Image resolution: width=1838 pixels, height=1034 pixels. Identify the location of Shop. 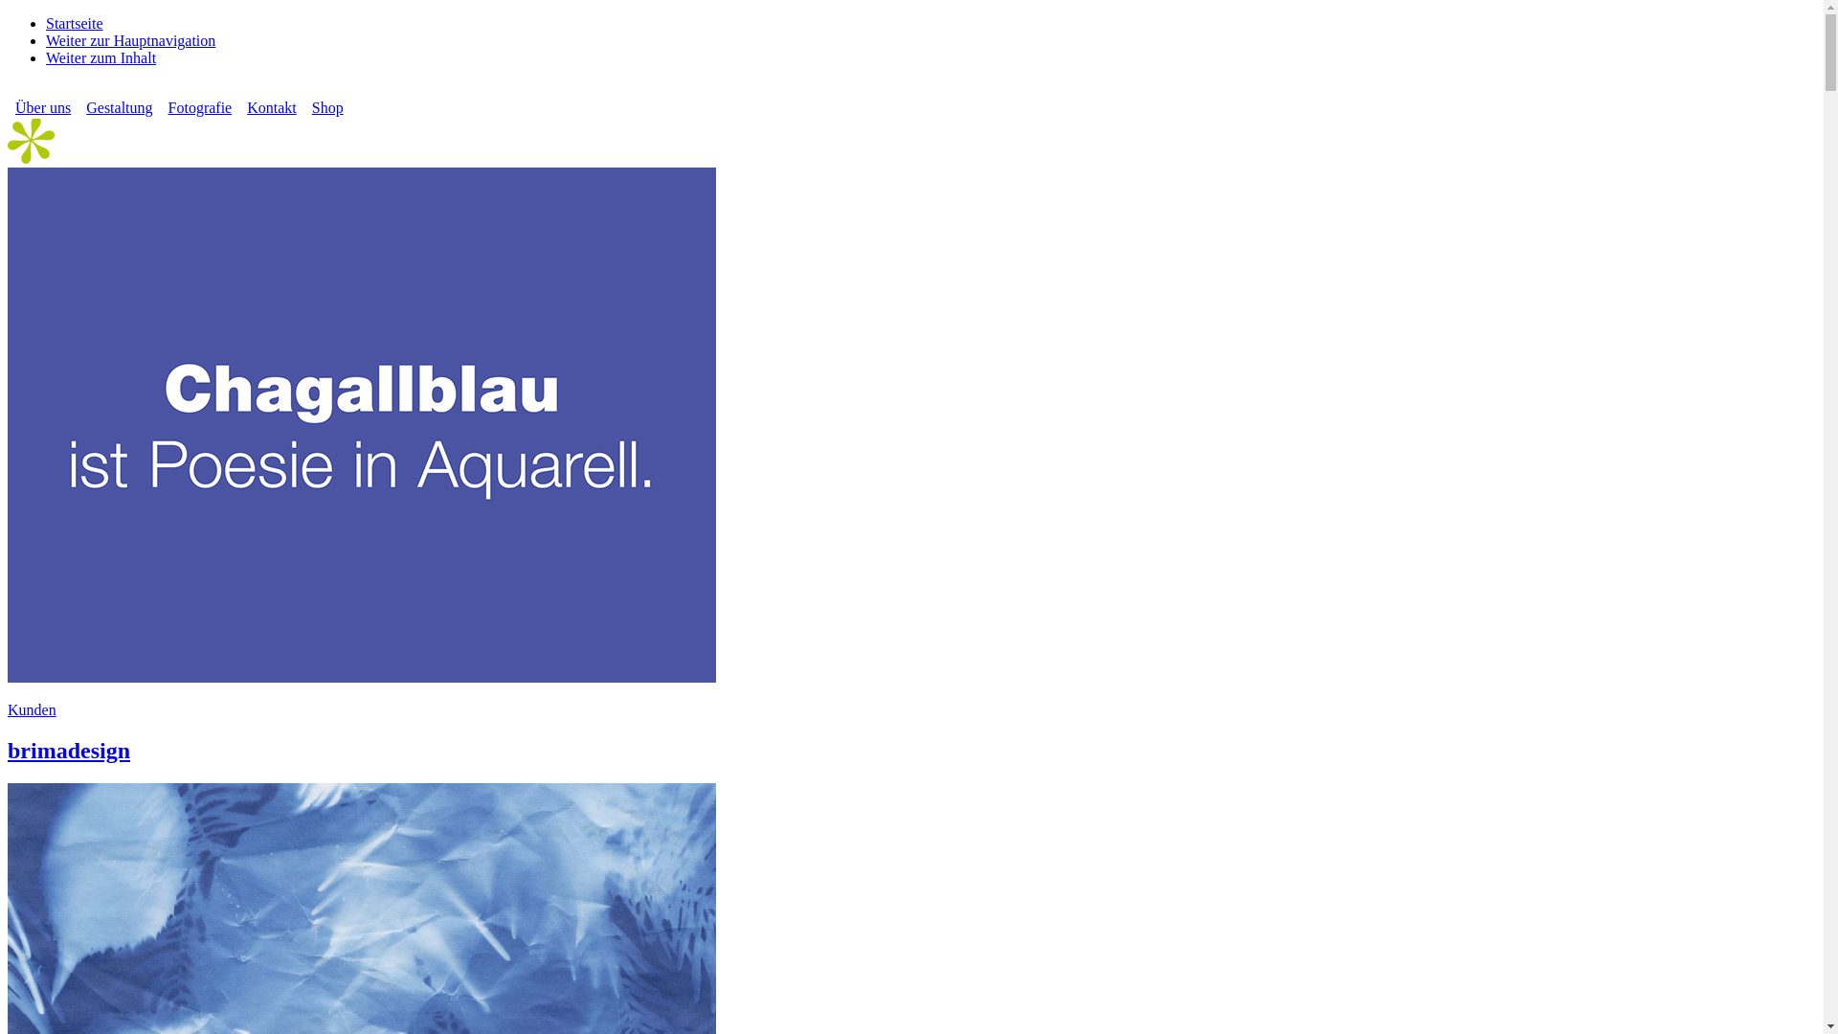
(327, 107).